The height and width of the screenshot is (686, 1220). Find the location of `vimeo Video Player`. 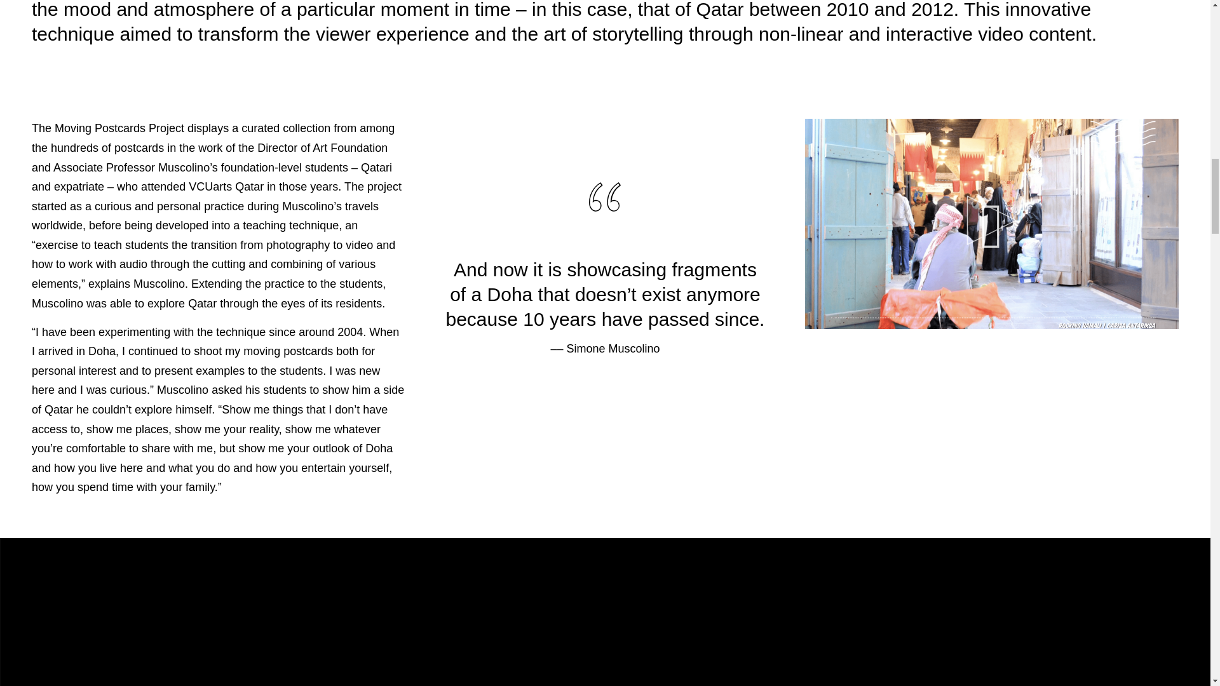

vimeo Video Player is located at coordinates (991, 224).